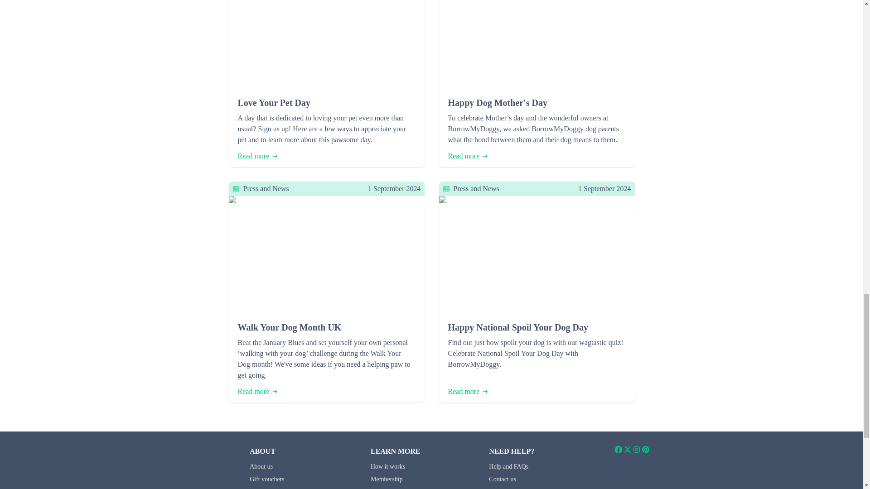  What do you see at coordinates (326, 102) in the screenshot?
I see `Love Your Pet Day` at bounding box center [326, 102].